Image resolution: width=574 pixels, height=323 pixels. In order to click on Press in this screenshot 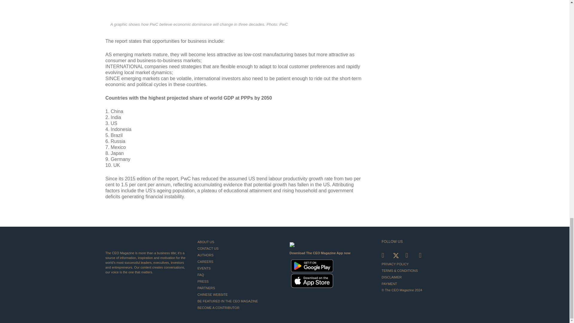, I will do `click(239, 281)`.